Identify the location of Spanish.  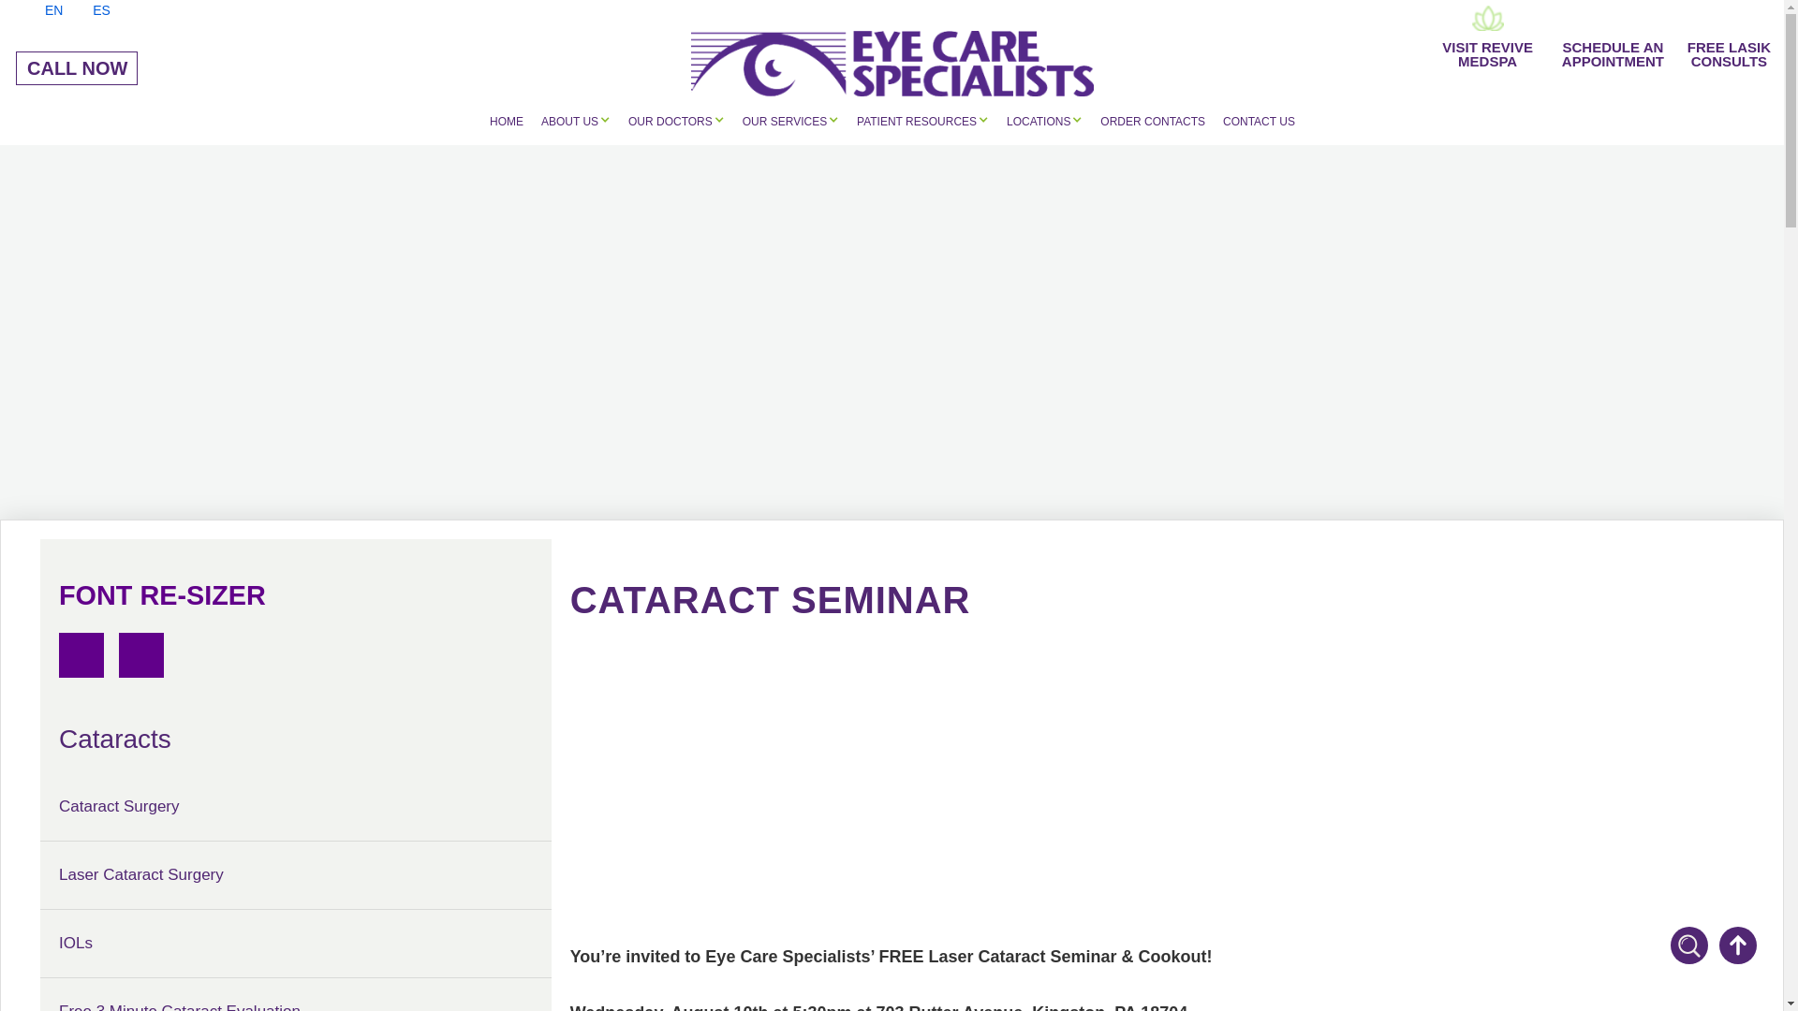
(1487, 37).